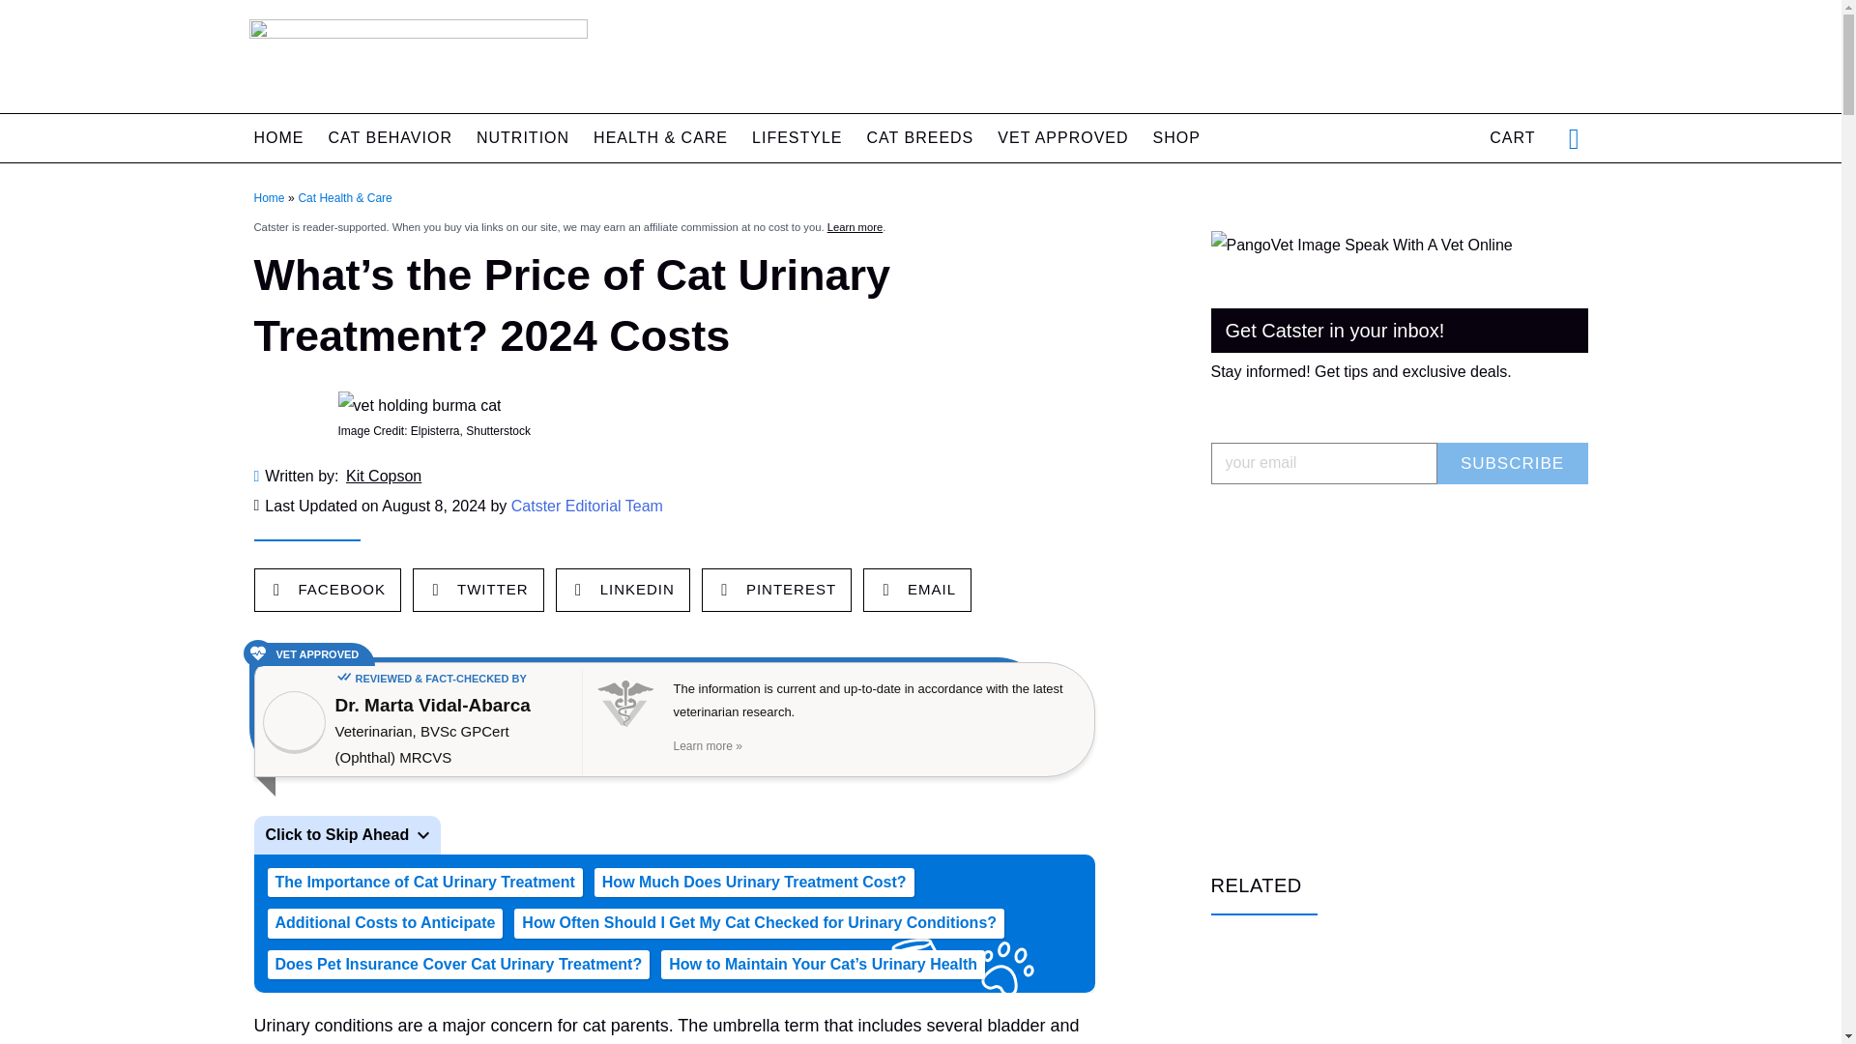  Describe the element at coordinates (1176, 137) in the screenshot. I see `SHOP` at that location.